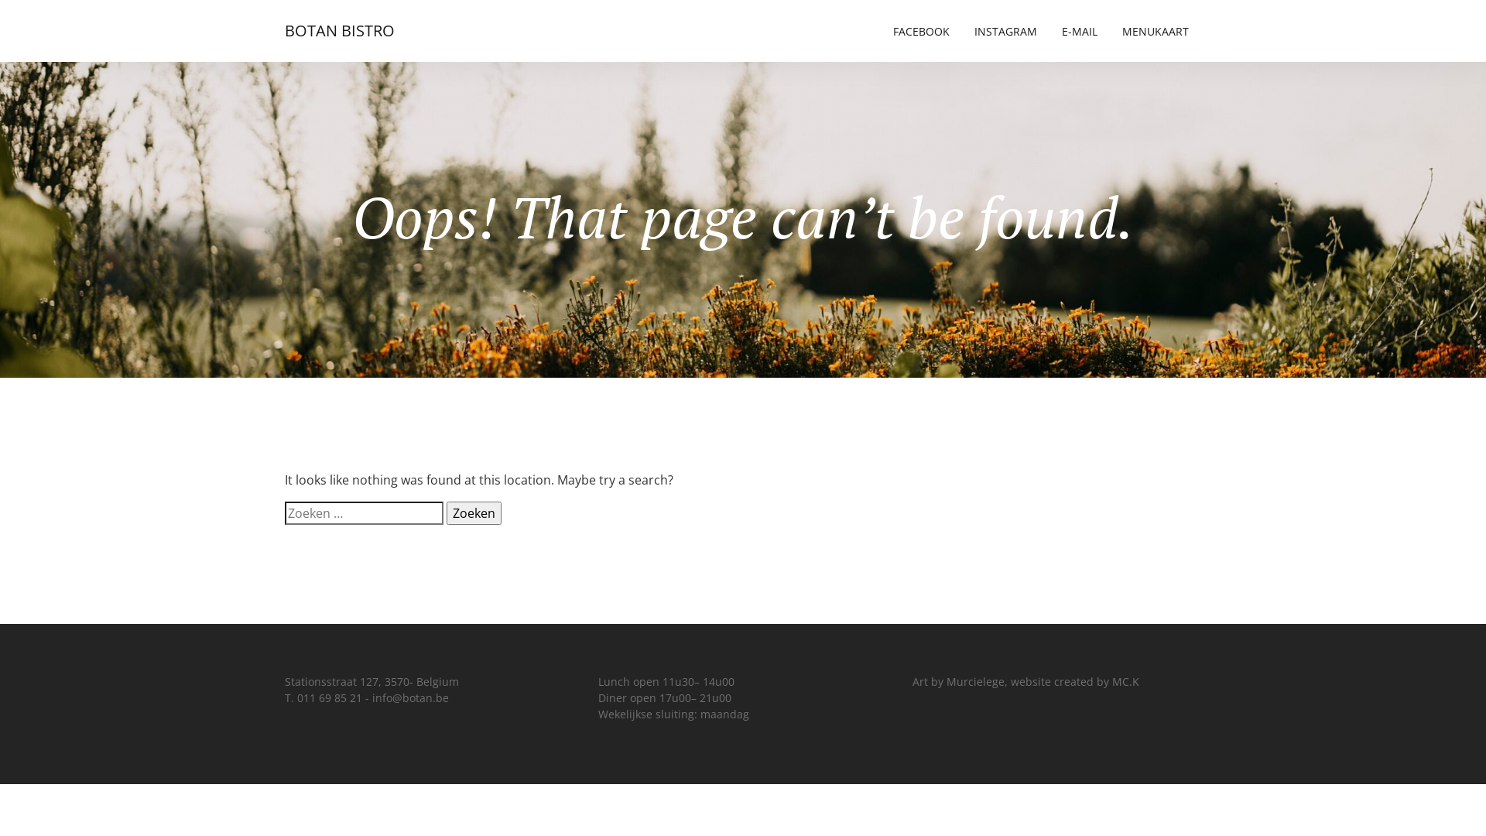  Describe the element at coordinates (340, 31) in the screenshot. I see `BOTAN BISTRO` at that location.